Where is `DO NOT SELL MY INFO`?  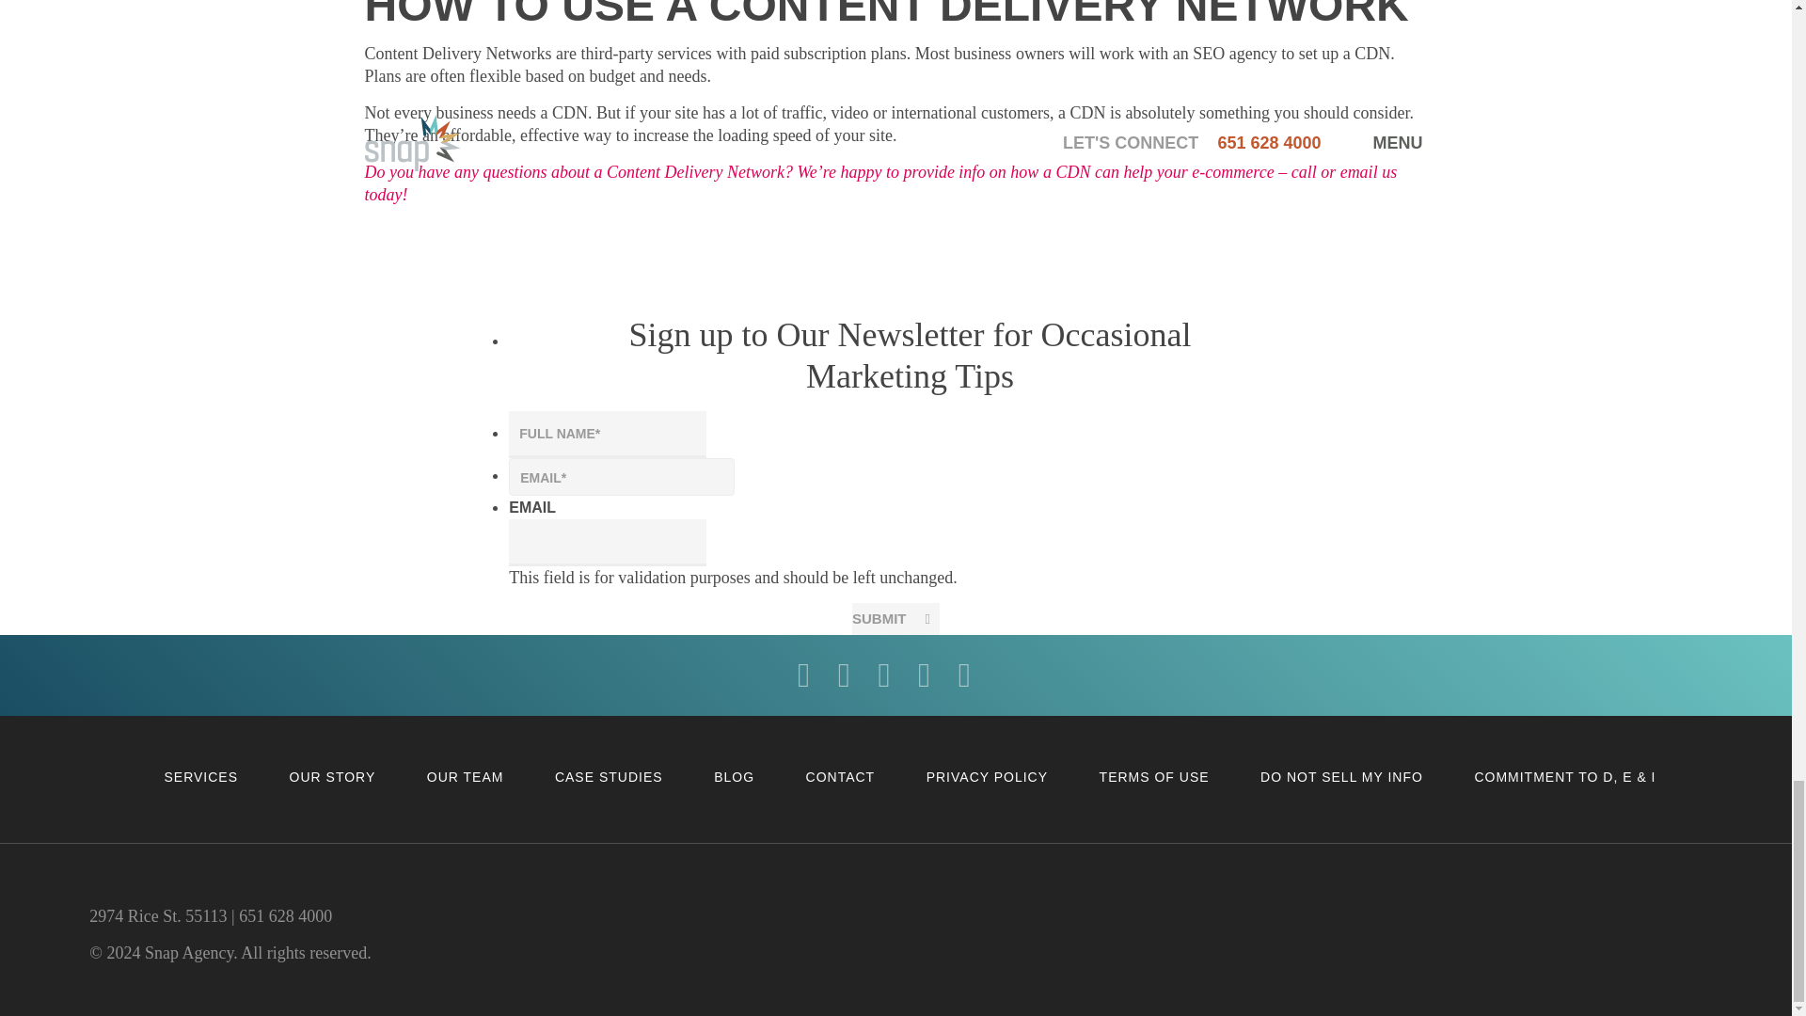 DO NOT SELL MY INFO is located at coordinates (1341, 777).